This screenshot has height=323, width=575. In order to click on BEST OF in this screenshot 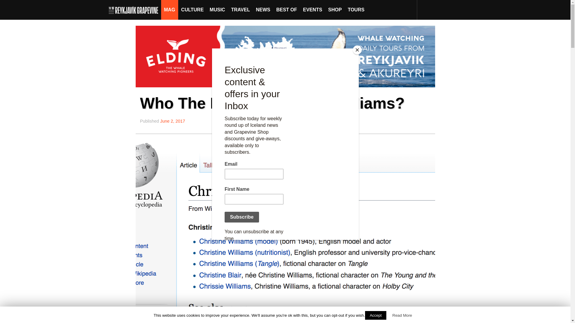, I will do `click(286, 10)`.